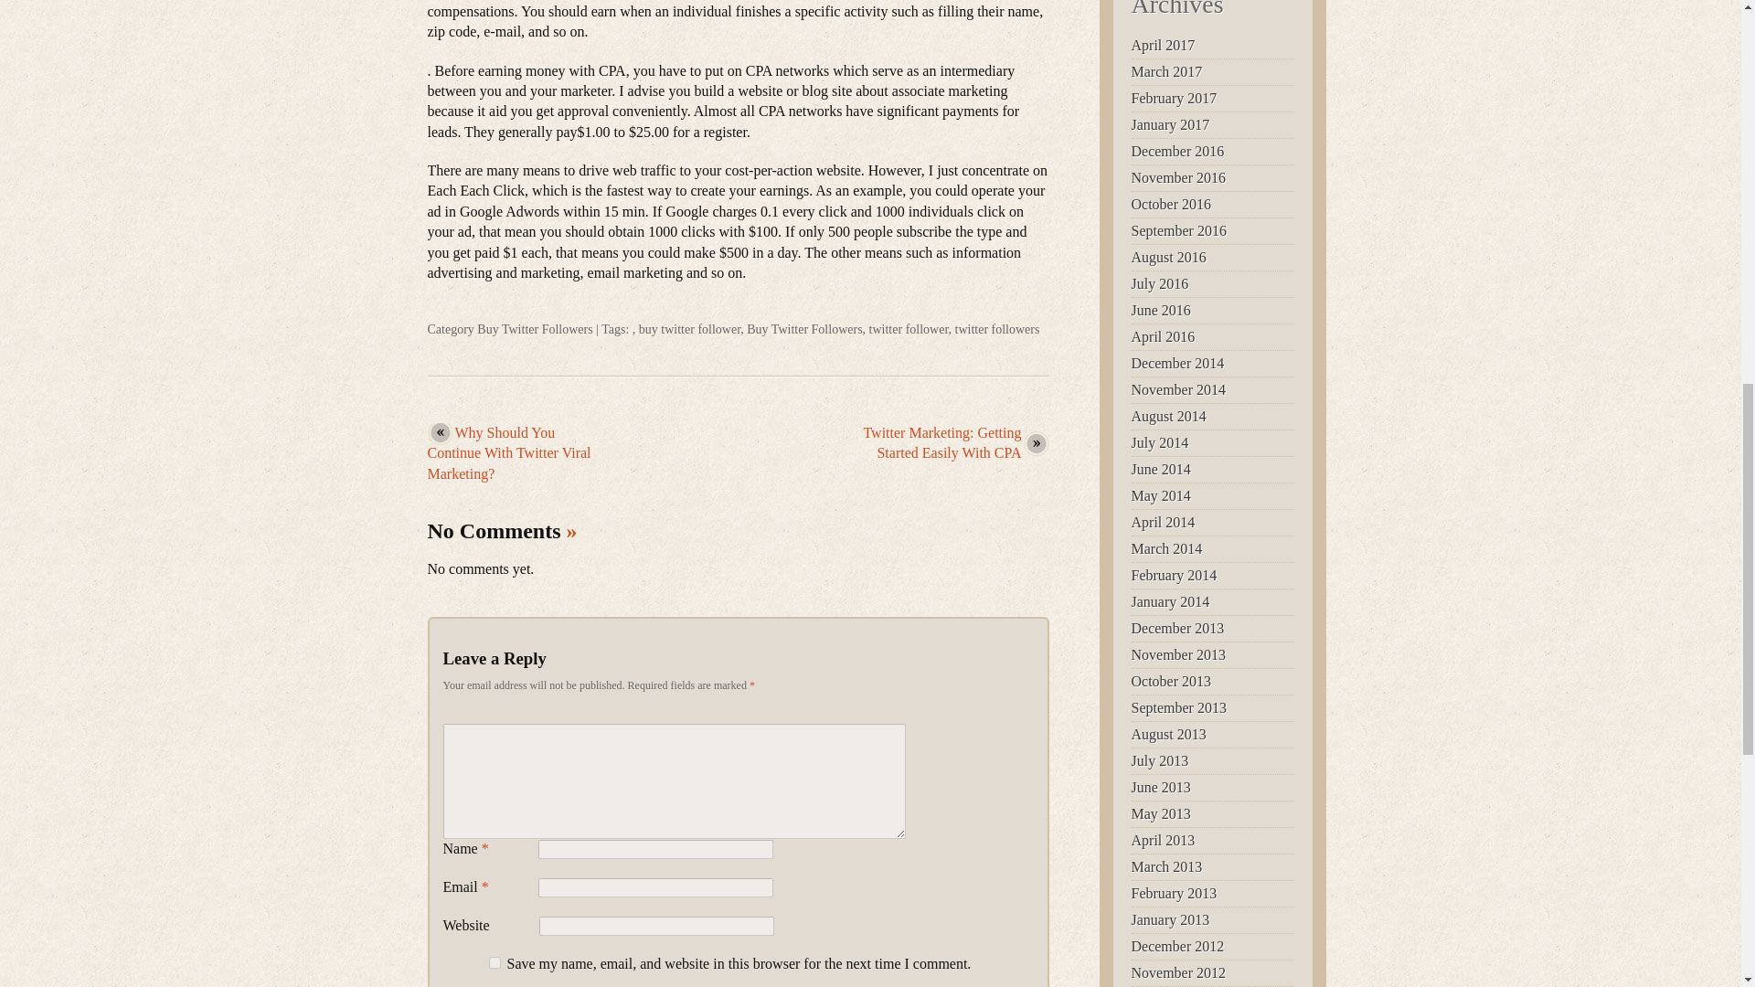  I want to click on August 2014, so click(1169, 417).